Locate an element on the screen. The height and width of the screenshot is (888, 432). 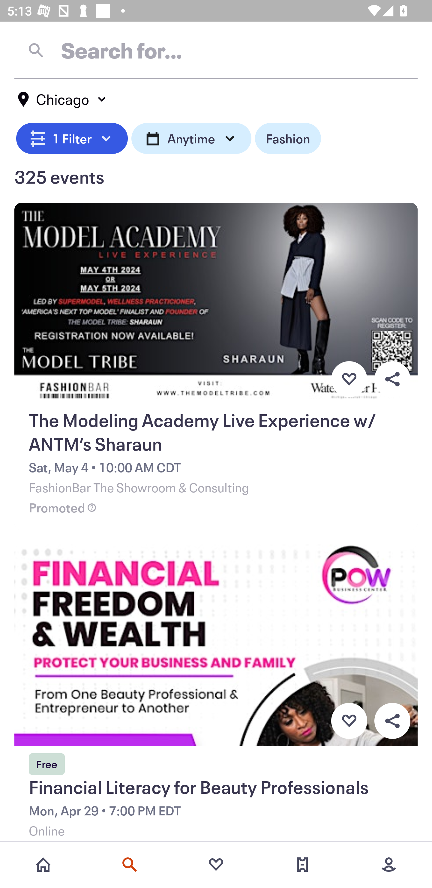
Chicago is located at coordinates (62, 99).